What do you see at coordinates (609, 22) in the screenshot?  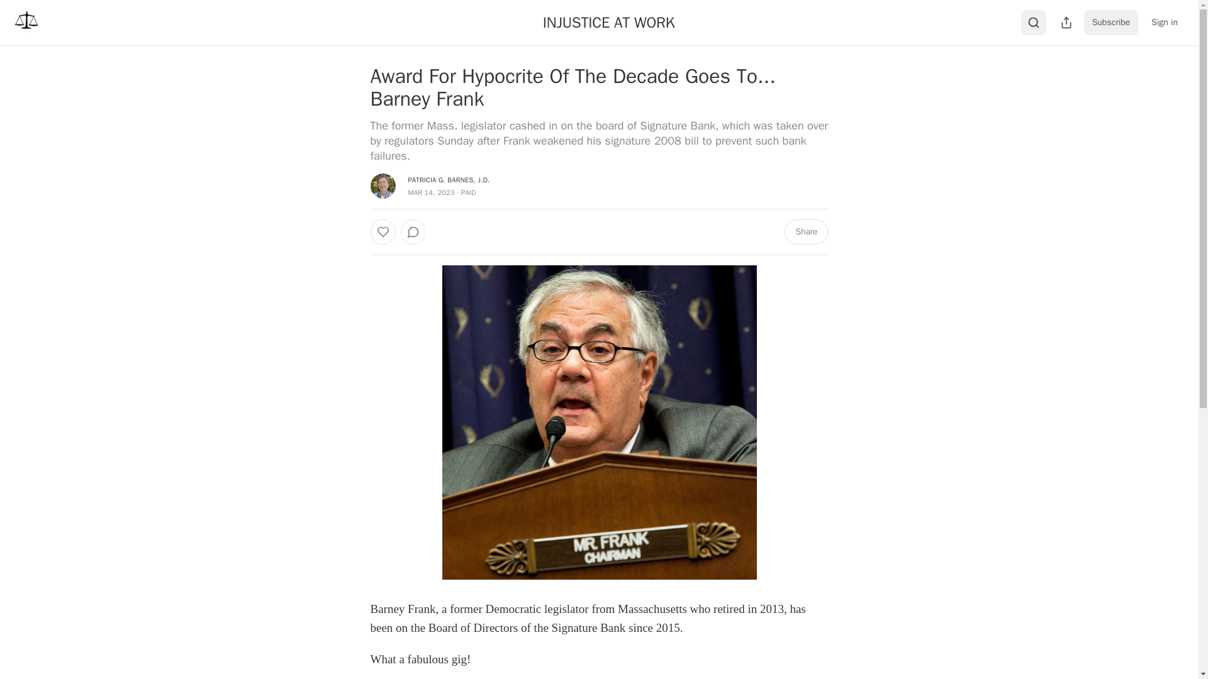 I see `INJUSTICE AT WORK` at bounding box center [609, 22].